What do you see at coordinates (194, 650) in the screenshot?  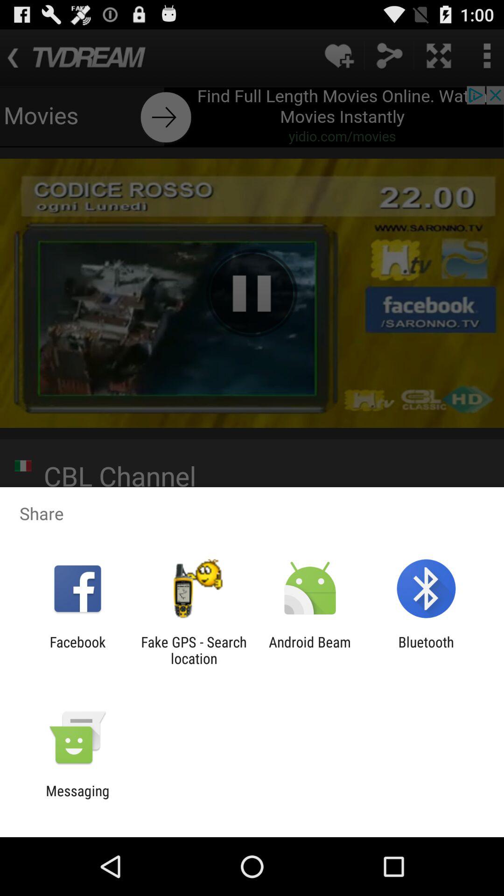 I see `swipe until fake gps search` at bounding box center [194, 650].